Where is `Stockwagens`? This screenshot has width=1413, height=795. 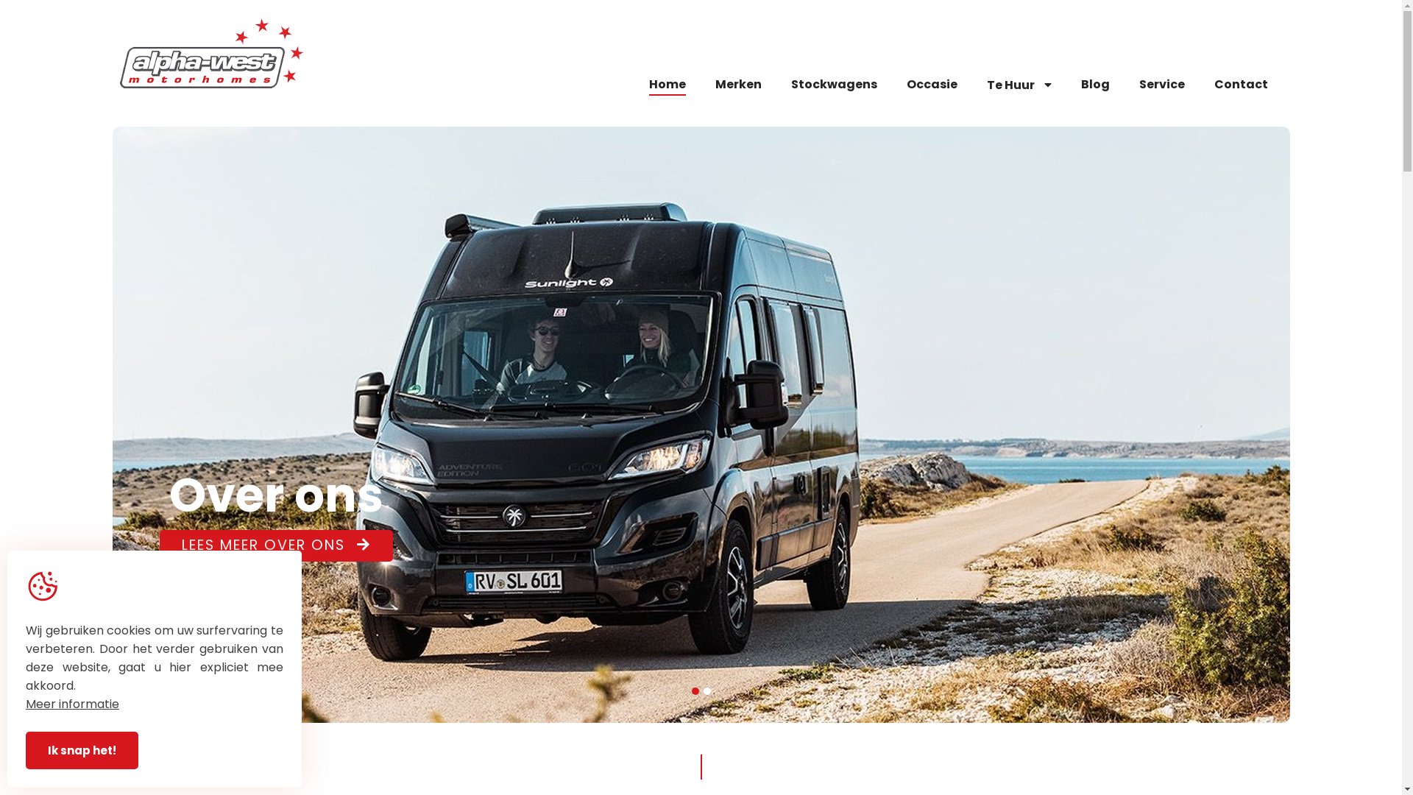
Stockwagens is located at coordinates (833, 85).